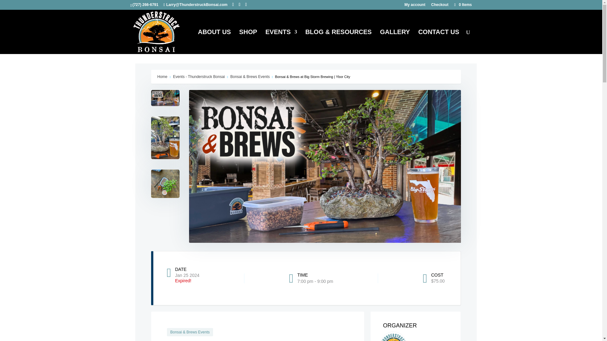 The width and height of the screenshot is (607, 341). I want to click on Events - Thunderstruck Bonsai, so click(198, 76).